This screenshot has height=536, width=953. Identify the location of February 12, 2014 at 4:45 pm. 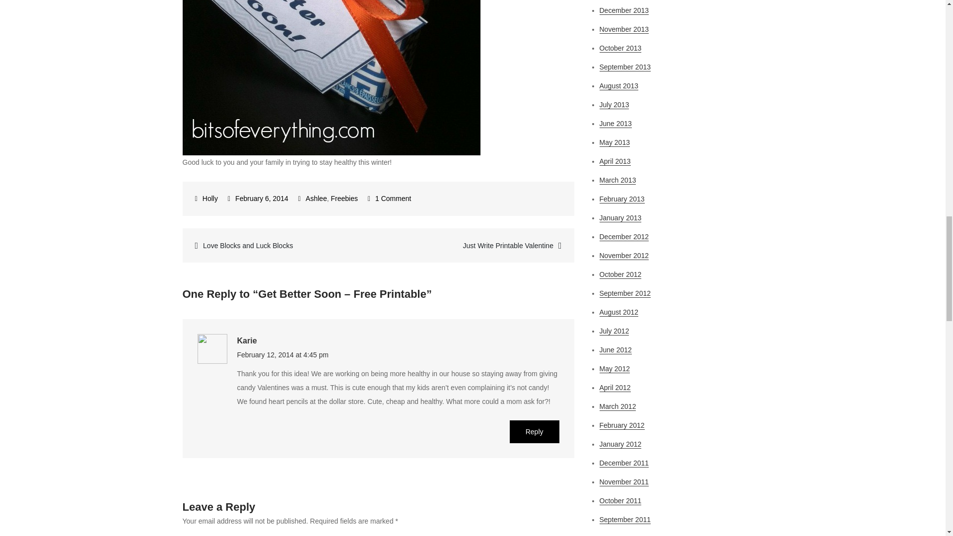
(283, 354).